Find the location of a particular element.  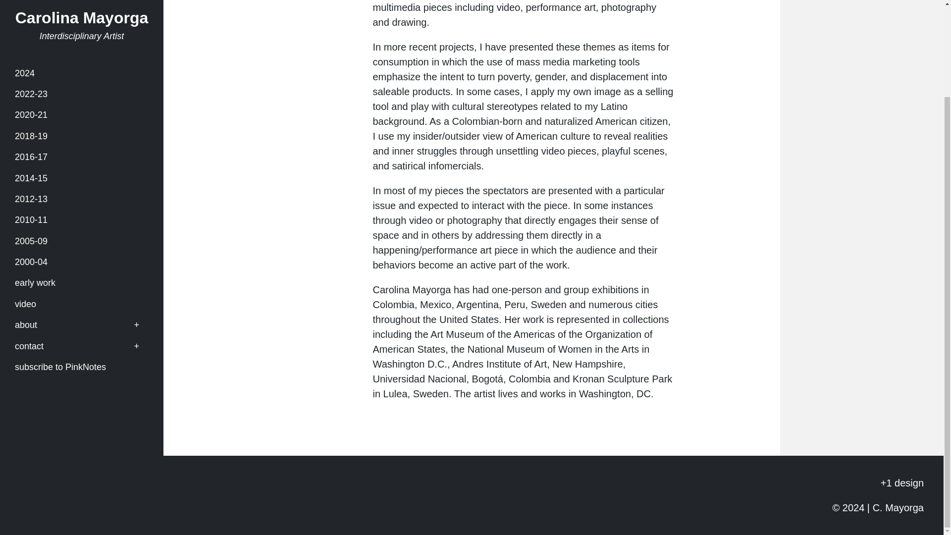

video is located at coordinates (81, 193).